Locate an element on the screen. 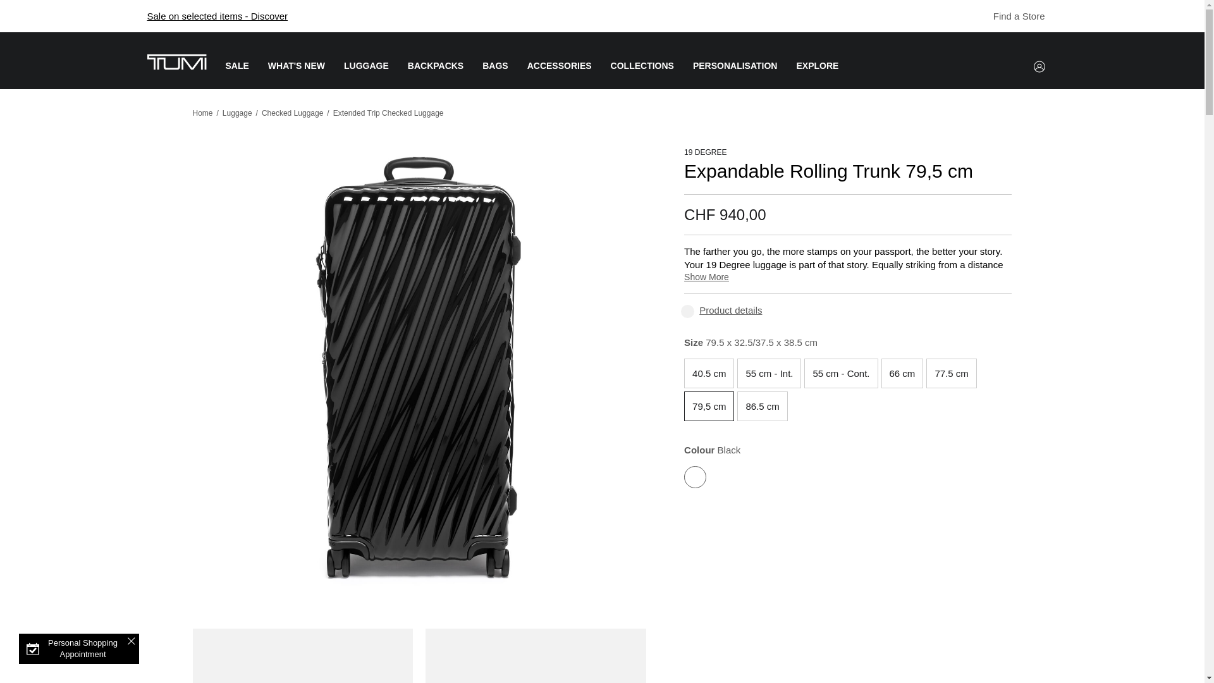 The height and width of the screenshot is (683, 1214). Sale on selected items - Discover is located at coordinates (218, 16).